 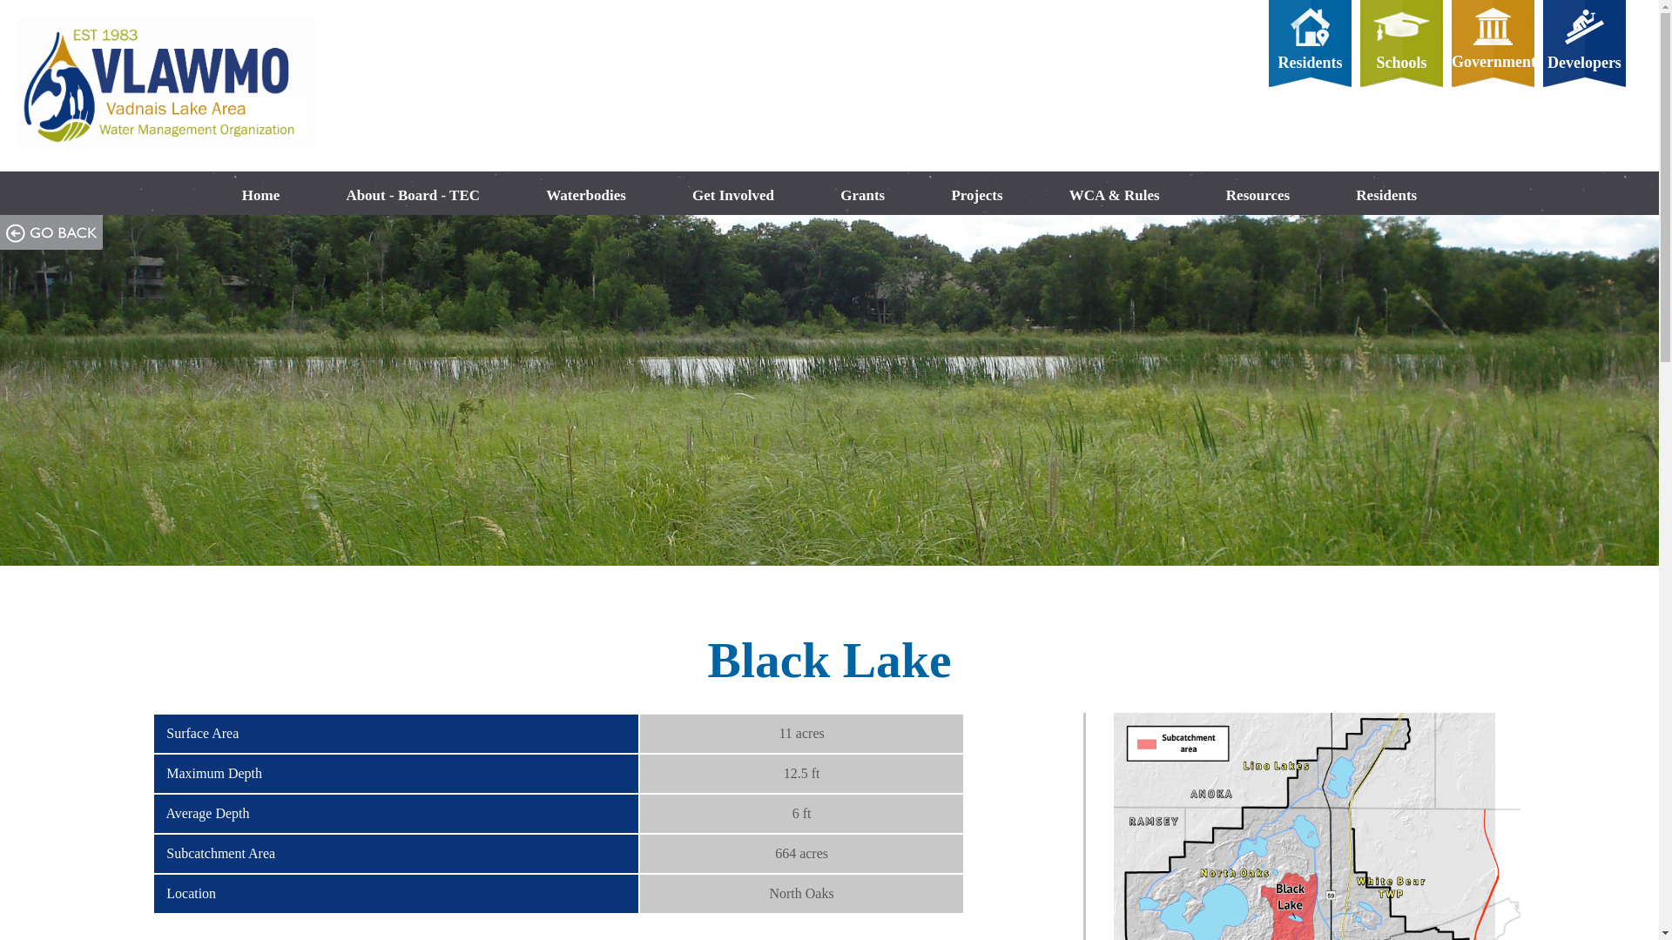 What do you see at coordinates (1584, 41) in the screenshot?
I see `Resources for Developers` at bounding box center [1584, 41].